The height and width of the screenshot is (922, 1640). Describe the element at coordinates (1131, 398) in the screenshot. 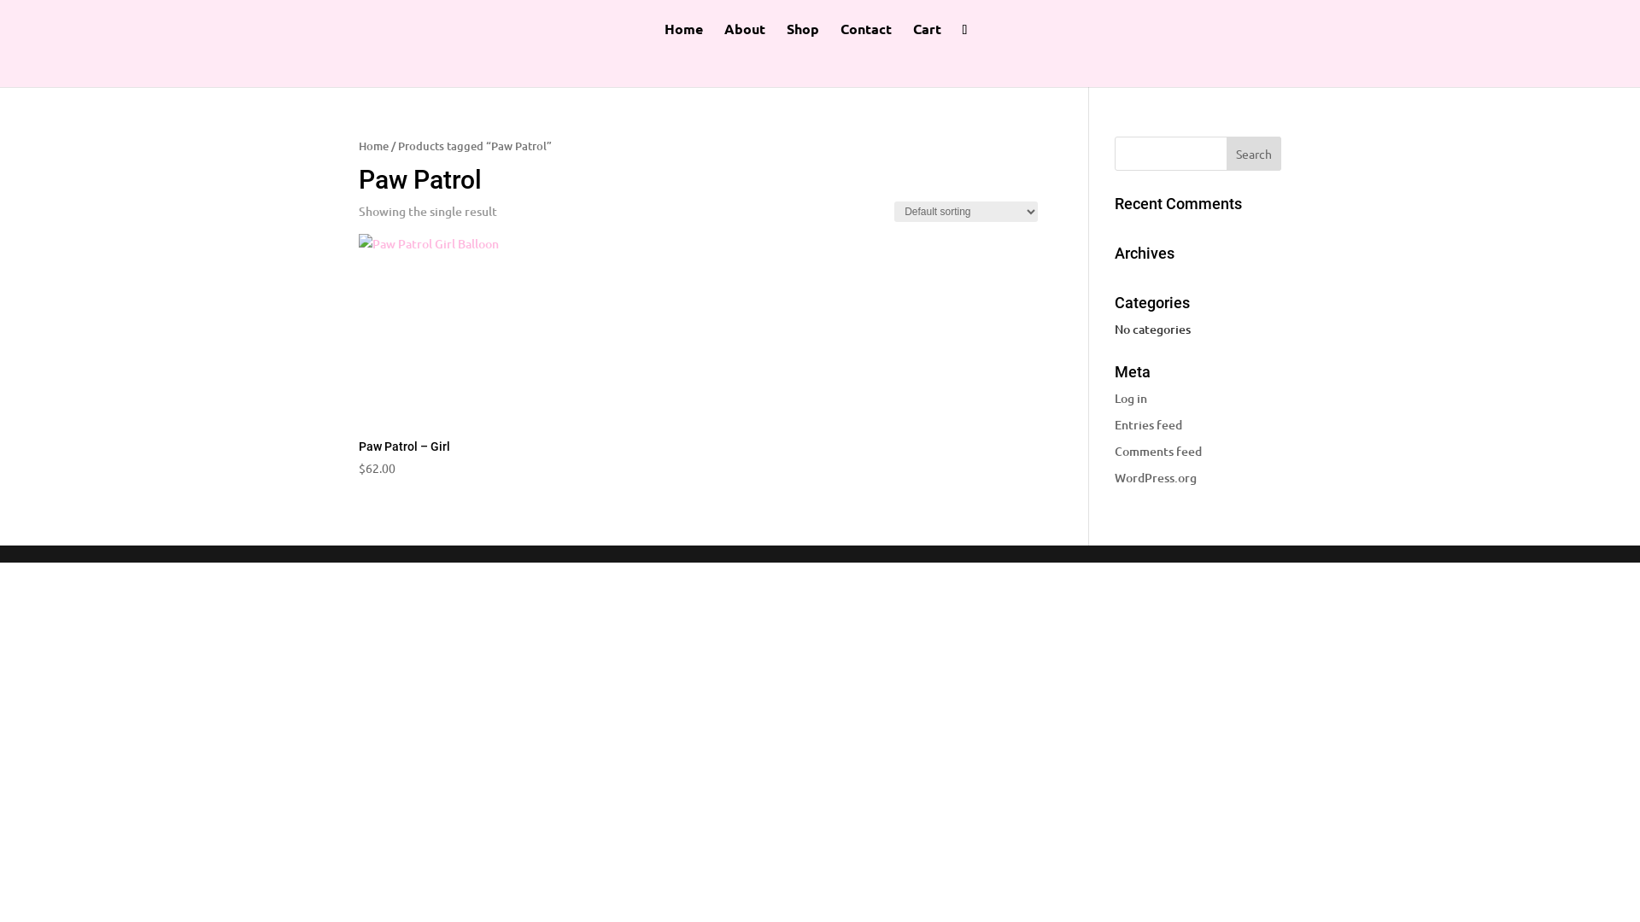

I see `Log in` at that location.